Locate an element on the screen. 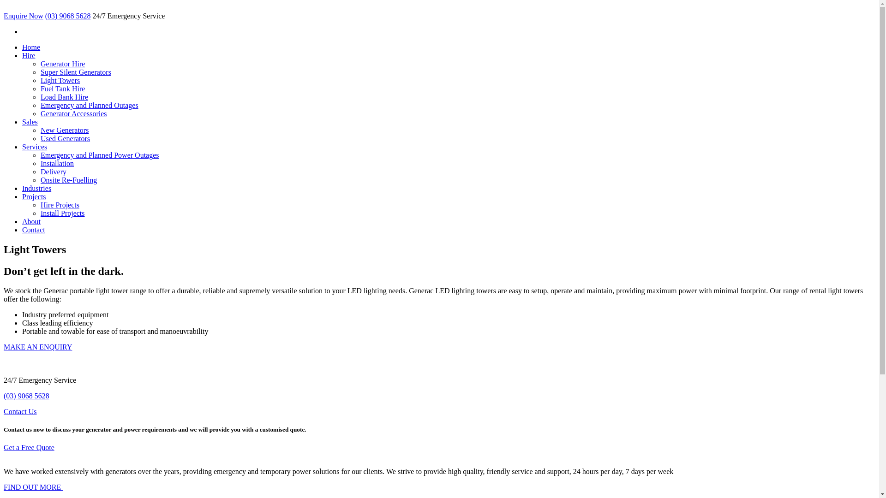  Installation is located at coordinates (57, 163).